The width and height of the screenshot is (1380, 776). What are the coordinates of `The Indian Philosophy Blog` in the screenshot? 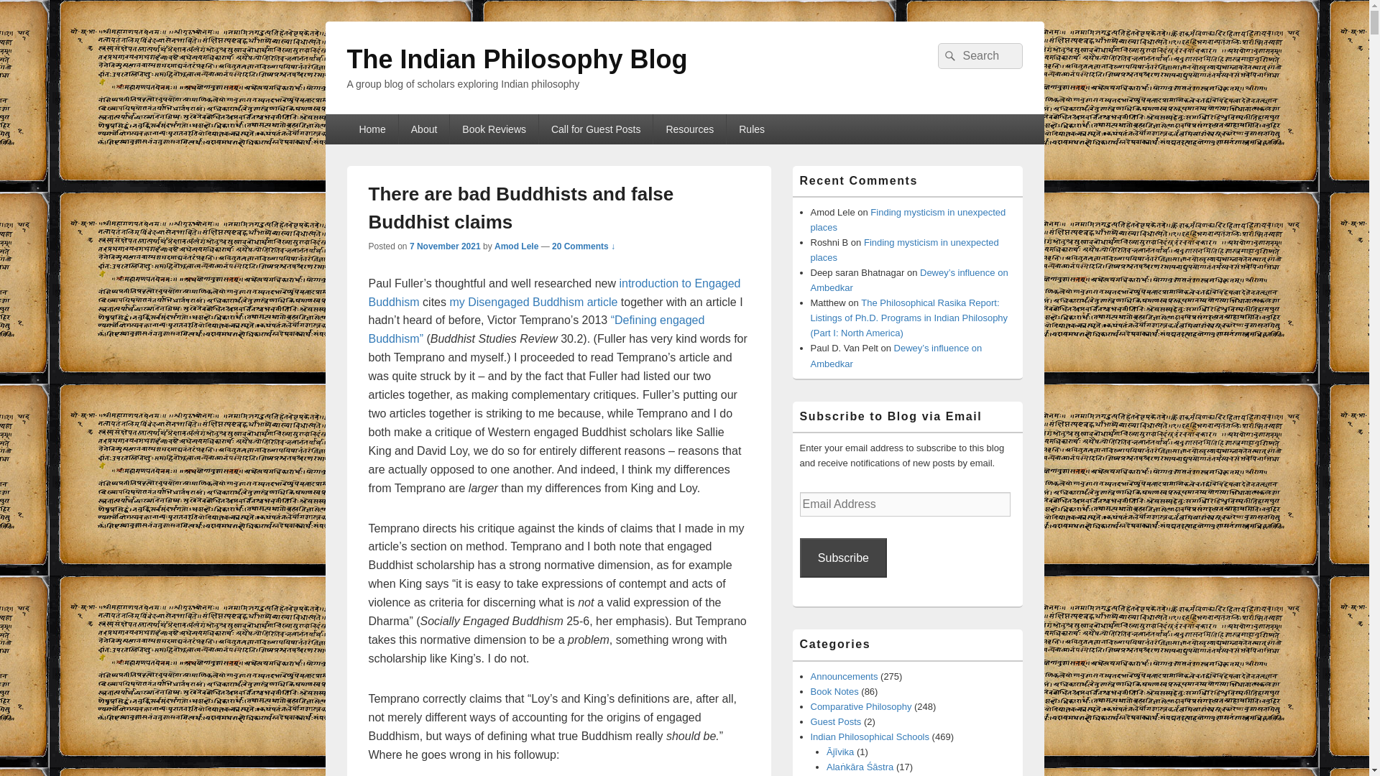 It's located at (516, 59).